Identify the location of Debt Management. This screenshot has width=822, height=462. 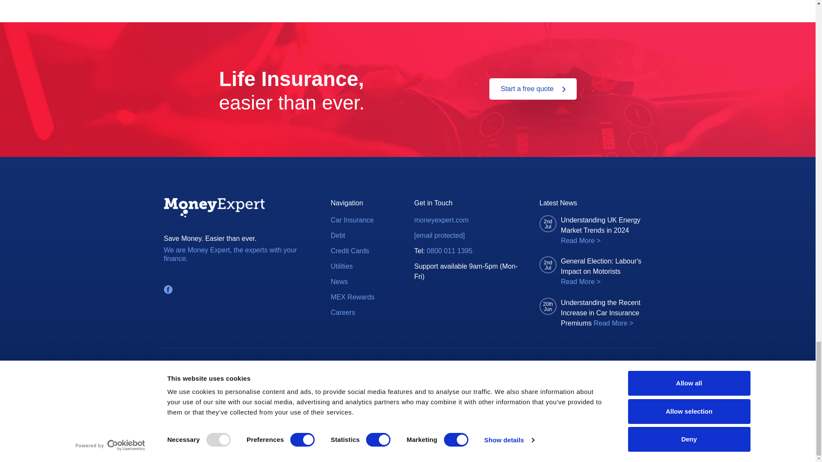
(337, 235).